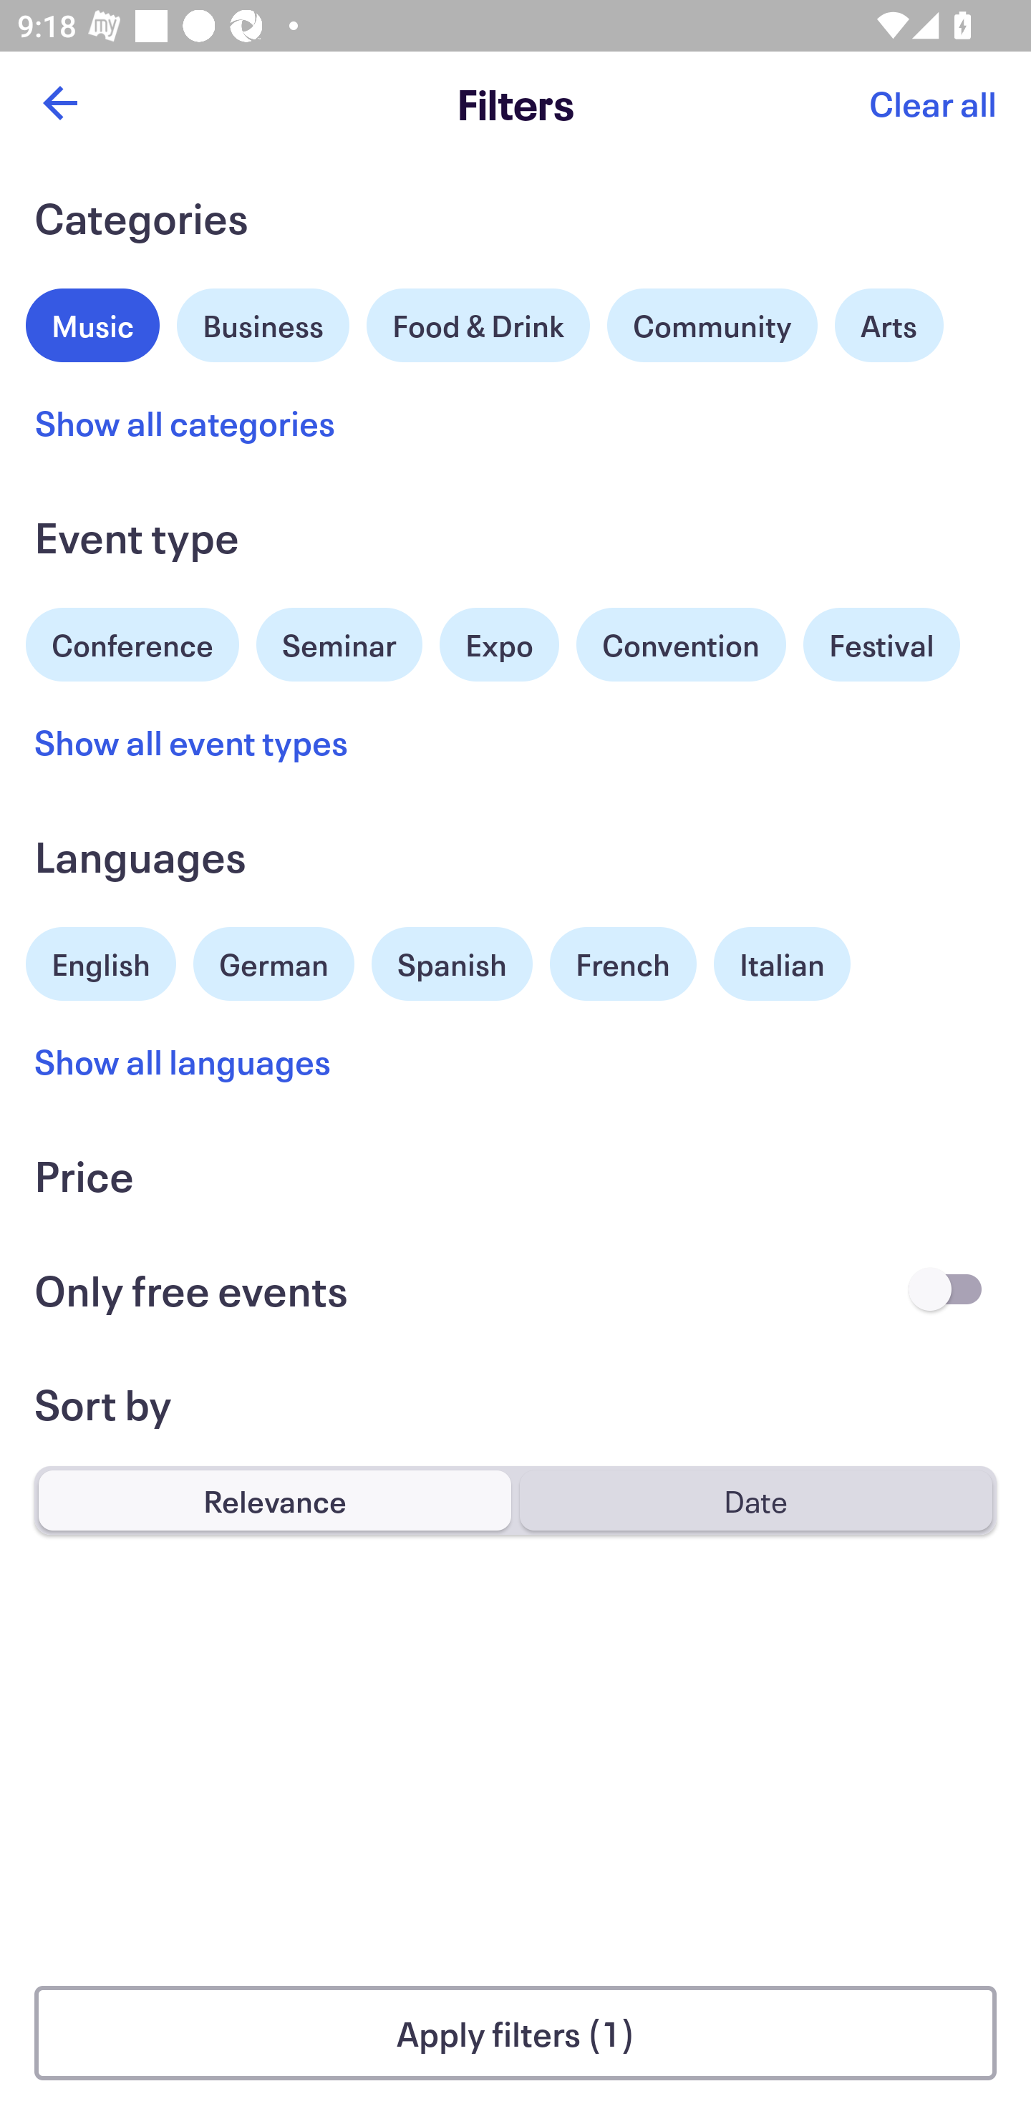  What do you see at coordinates (183, 1060) in the screenshot?
I see `Show all languages` at bounding box center [183, 1060].